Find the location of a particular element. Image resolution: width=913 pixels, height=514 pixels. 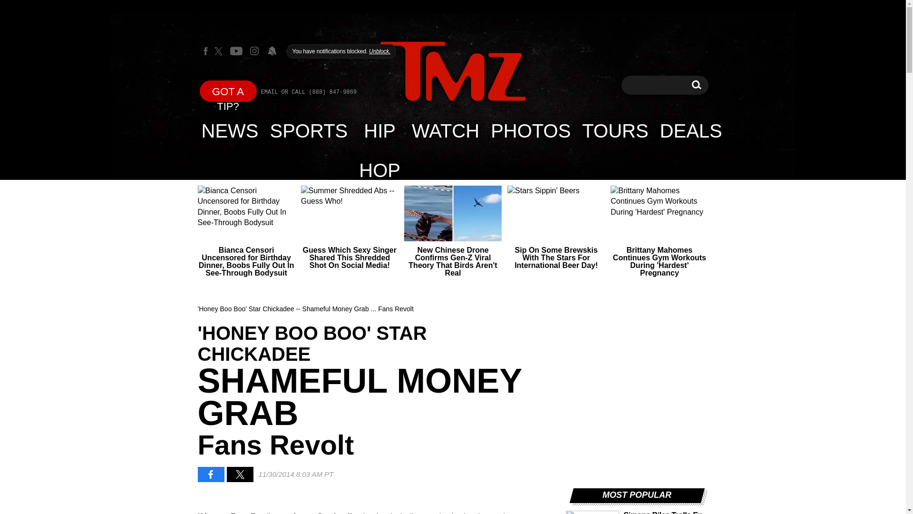

DEALS is located at coordinates (379, 130).